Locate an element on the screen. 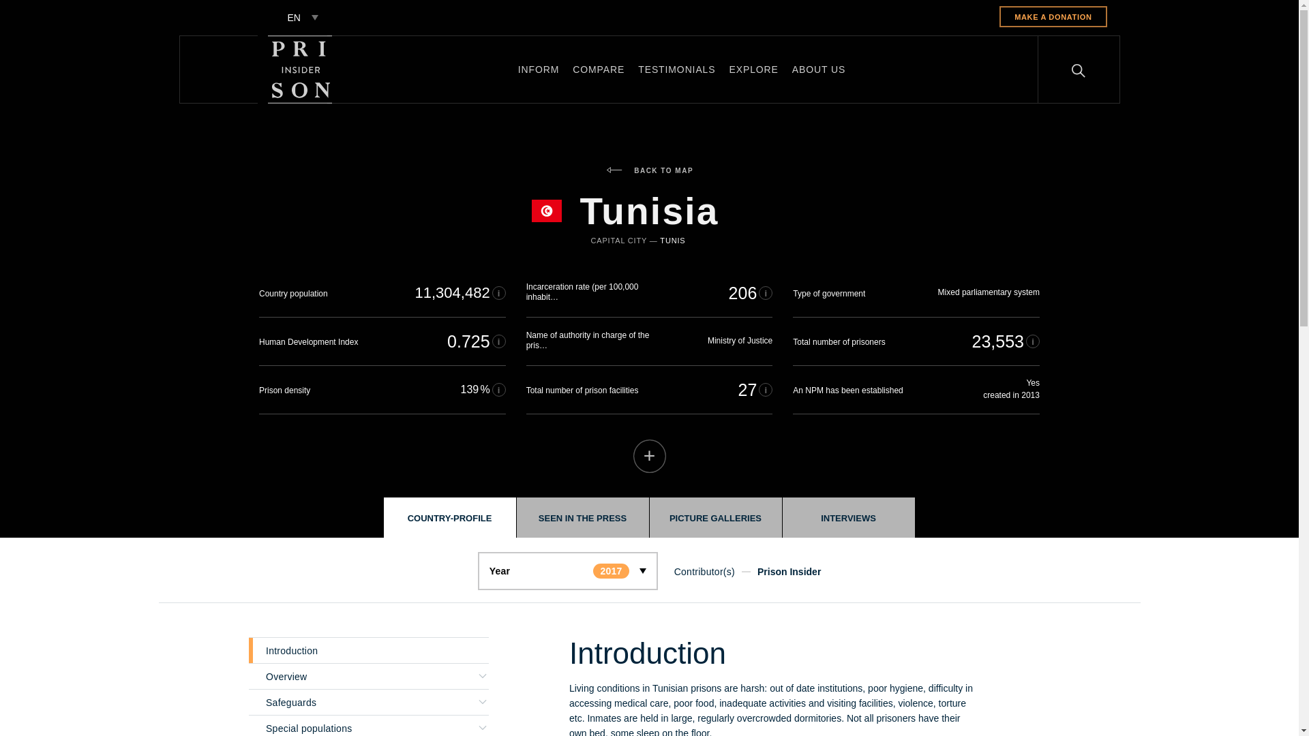 Image resolution: width=1309 pixels, height=736 pixels. MAKE A DONATION is located at coordinates (1053, 16).